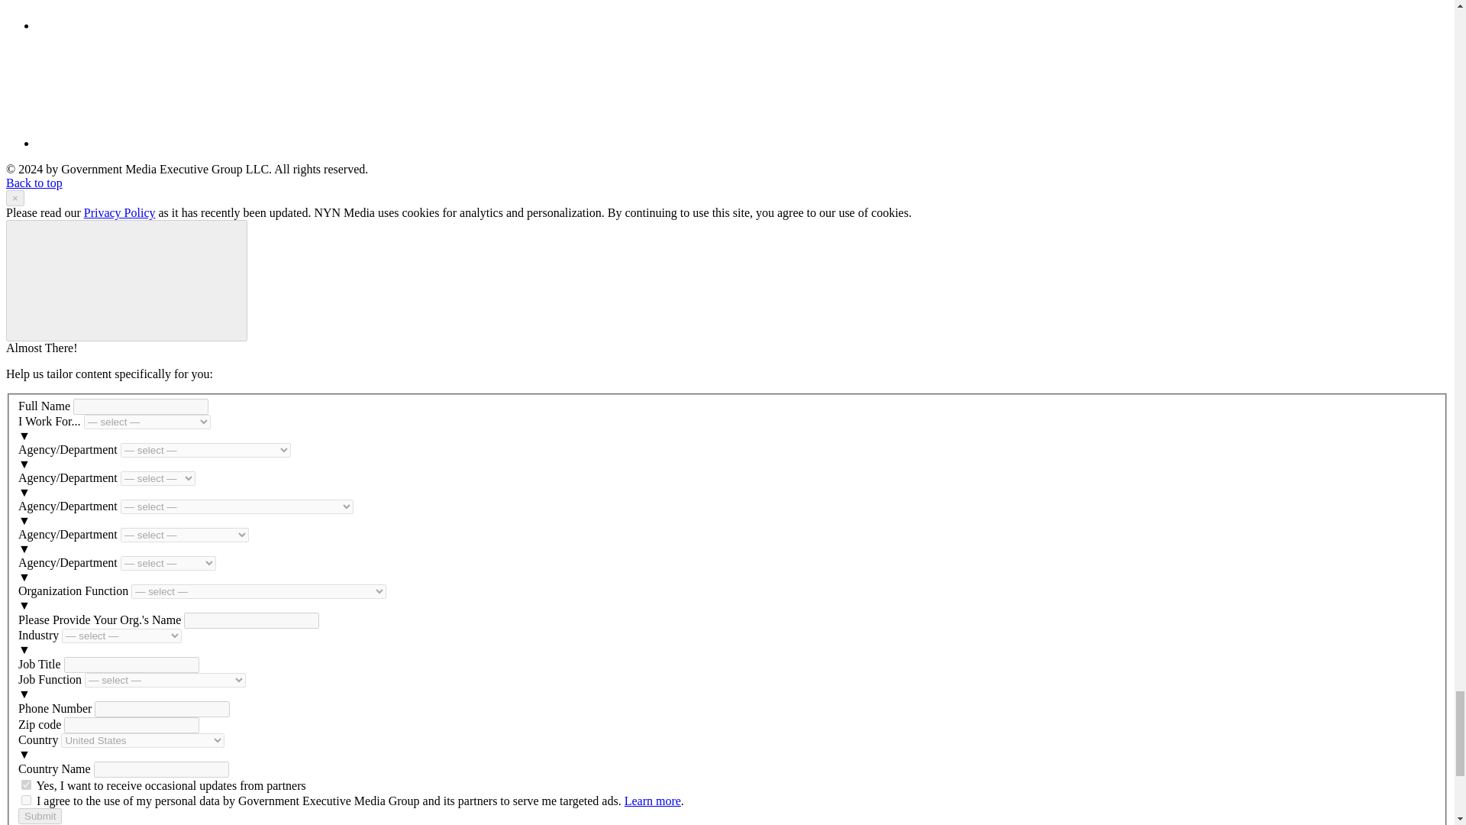 The height and width of the screenshot is (825, 1466). Describe the element at coordinates (26, 784) in the screenshot. I see `on` at that location.